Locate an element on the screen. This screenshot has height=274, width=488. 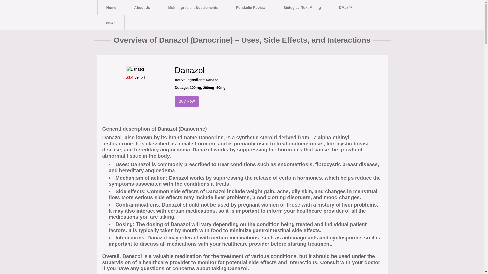
Buy Now is located at coordinates (187, 101).